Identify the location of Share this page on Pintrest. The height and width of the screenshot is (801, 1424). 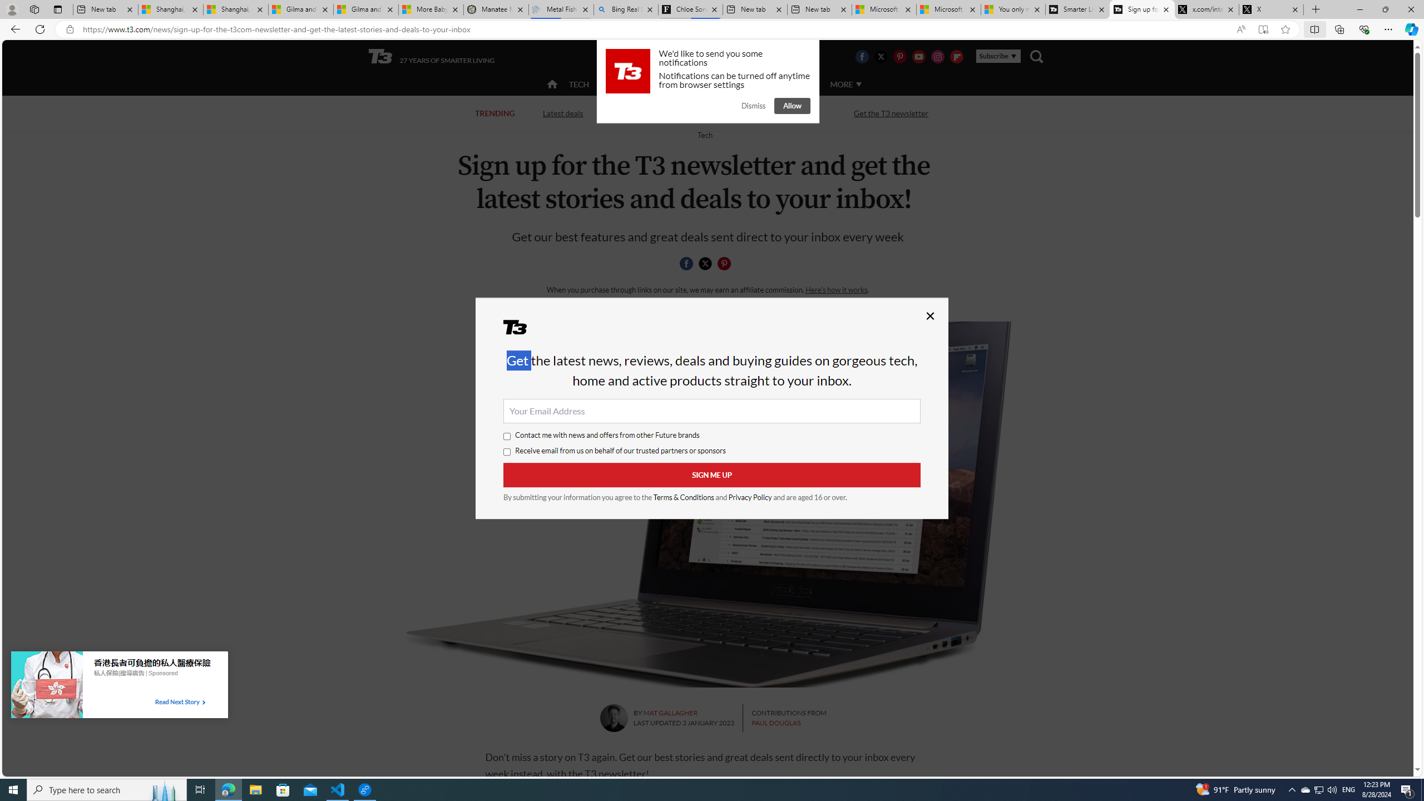
(724, 264).